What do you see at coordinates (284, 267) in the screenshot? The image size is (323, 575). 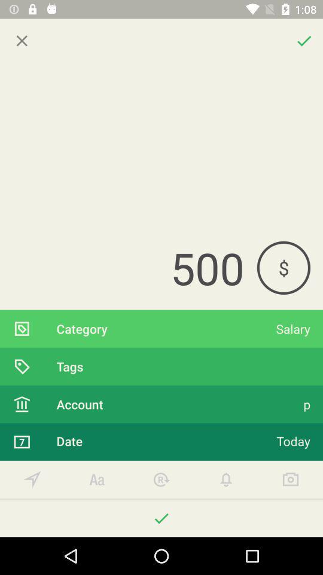 I see `choose icon to the right of the 500` at bounding box center [284, 267].